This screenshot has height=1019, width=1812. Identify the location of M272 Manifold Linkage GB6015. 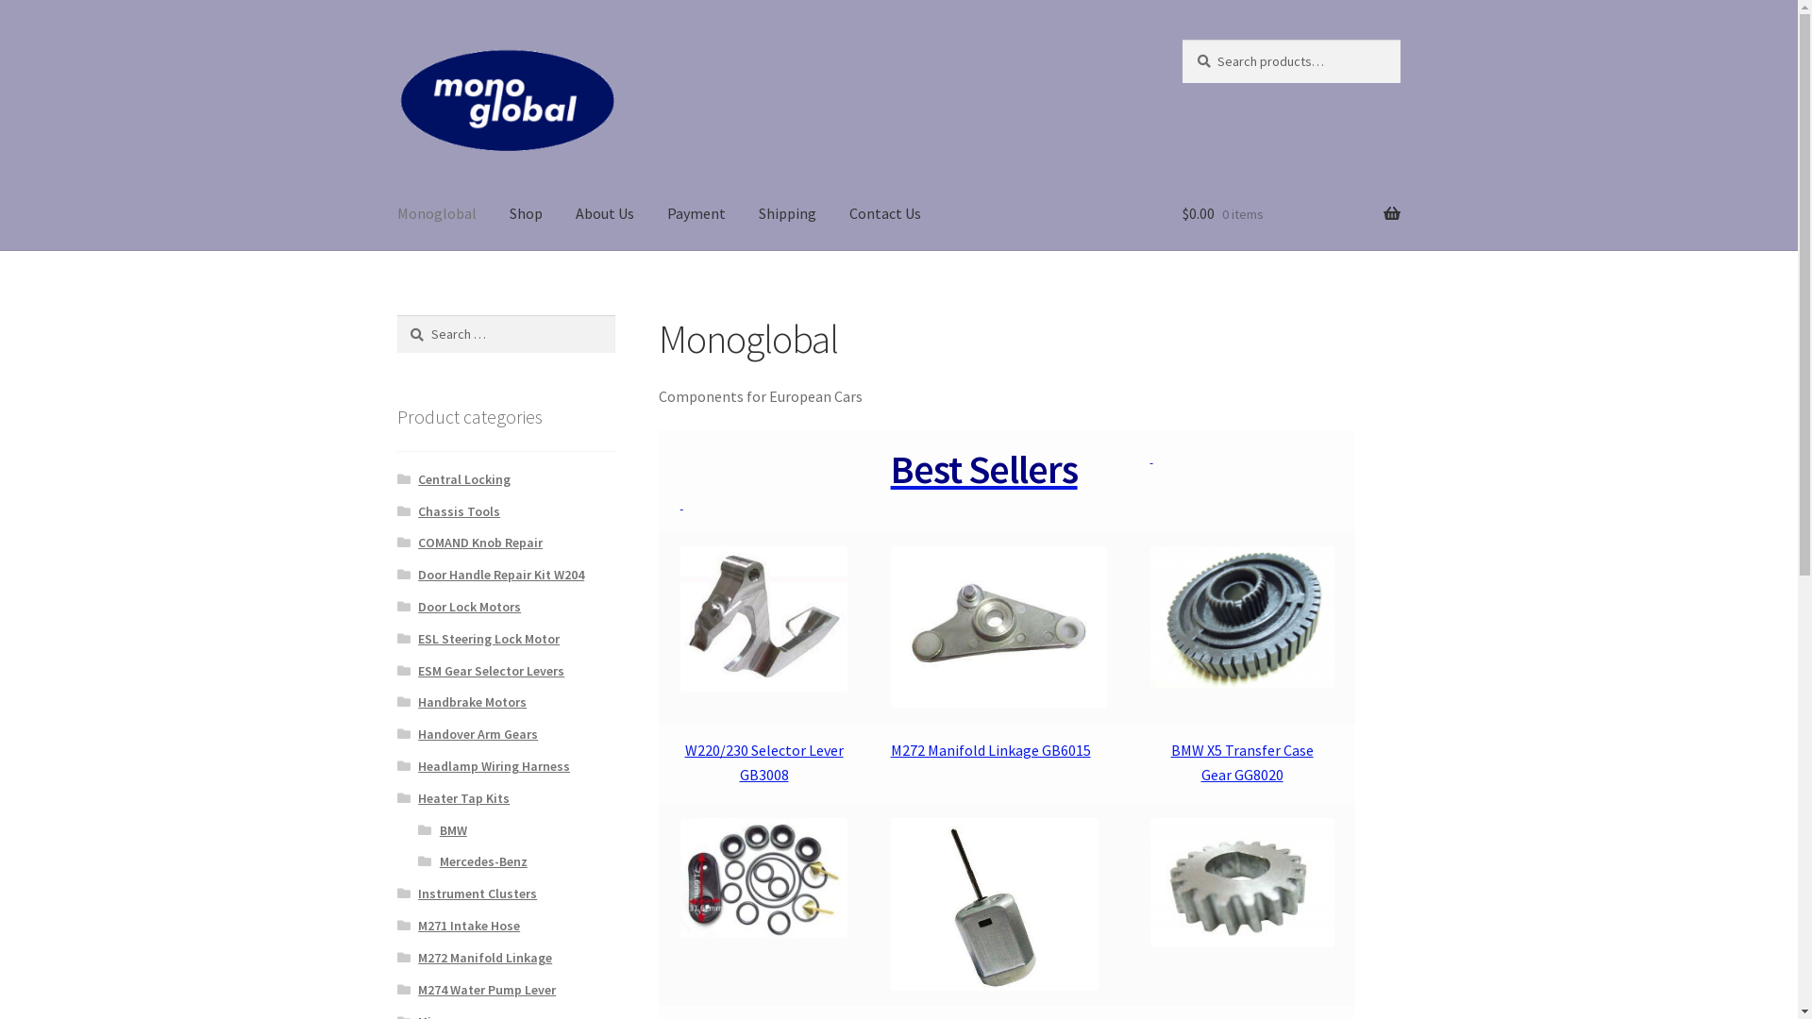
(991, 750).